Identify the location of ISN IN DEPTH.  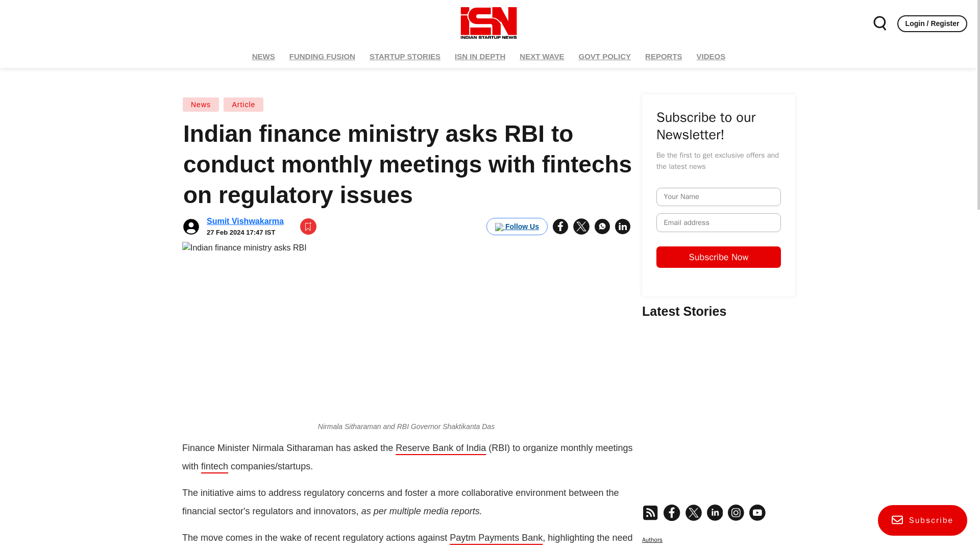
(480, 56).